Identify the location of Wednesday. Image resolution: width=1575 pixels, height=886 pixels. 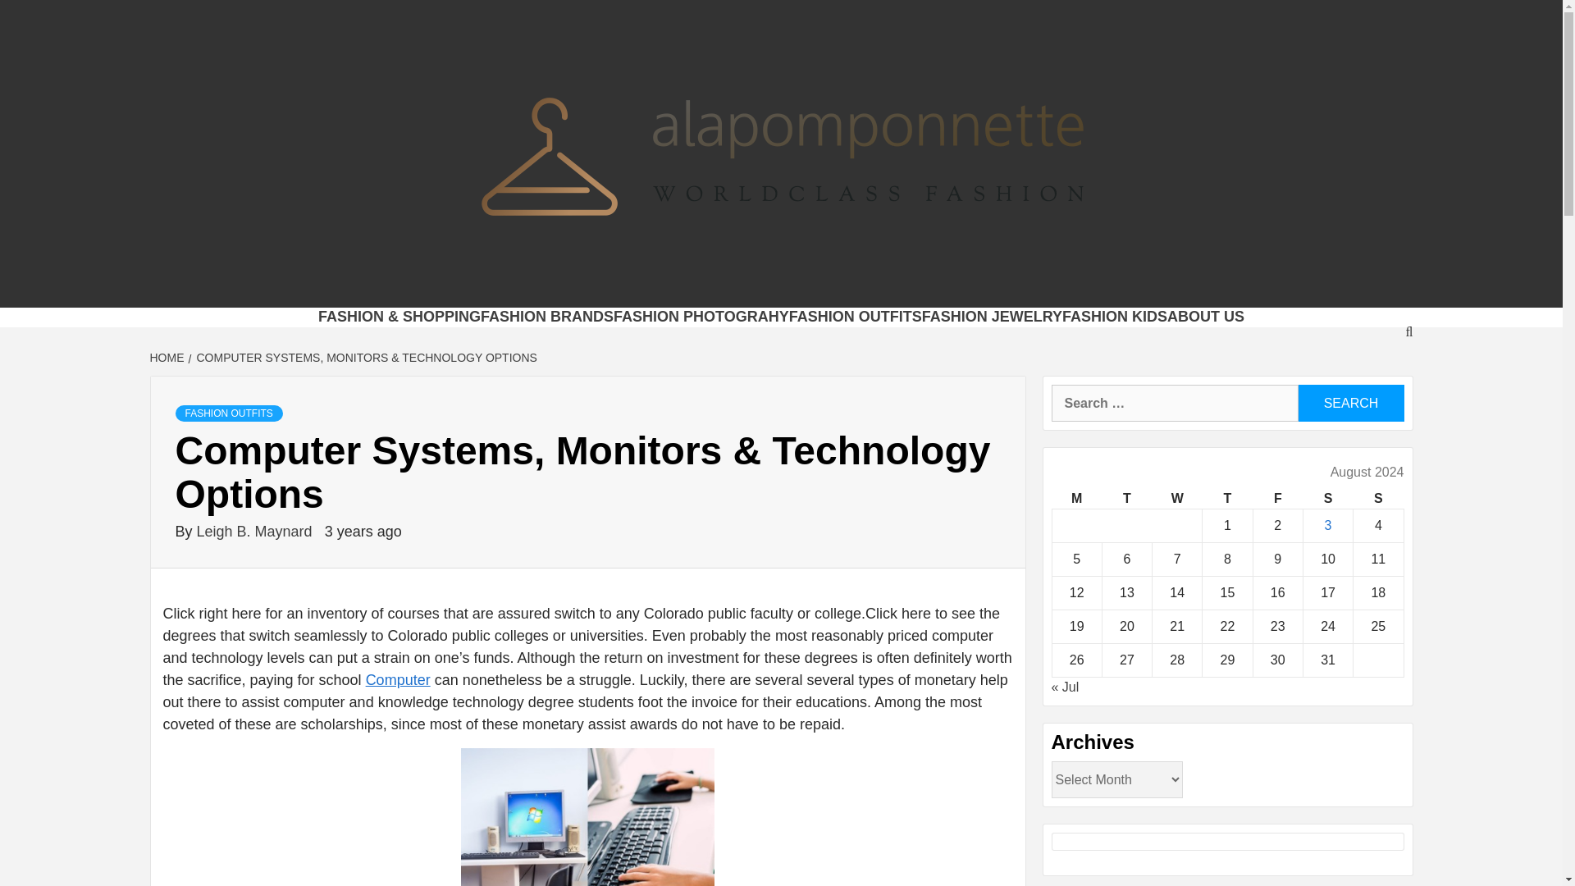
(1178, 499).